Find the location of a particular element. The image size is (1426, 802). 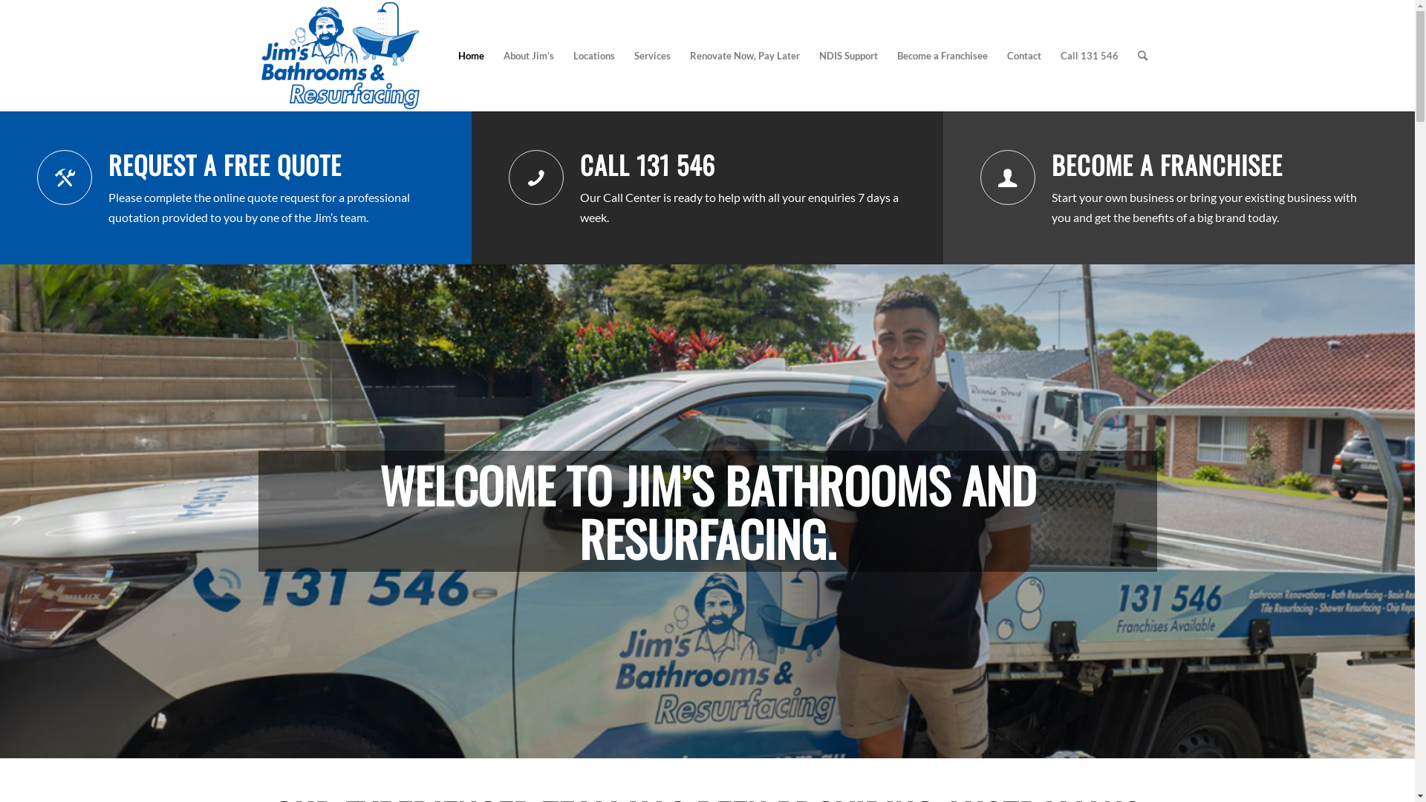

BECOME A FRANCHISEE is located at coordinates (1168, 165).